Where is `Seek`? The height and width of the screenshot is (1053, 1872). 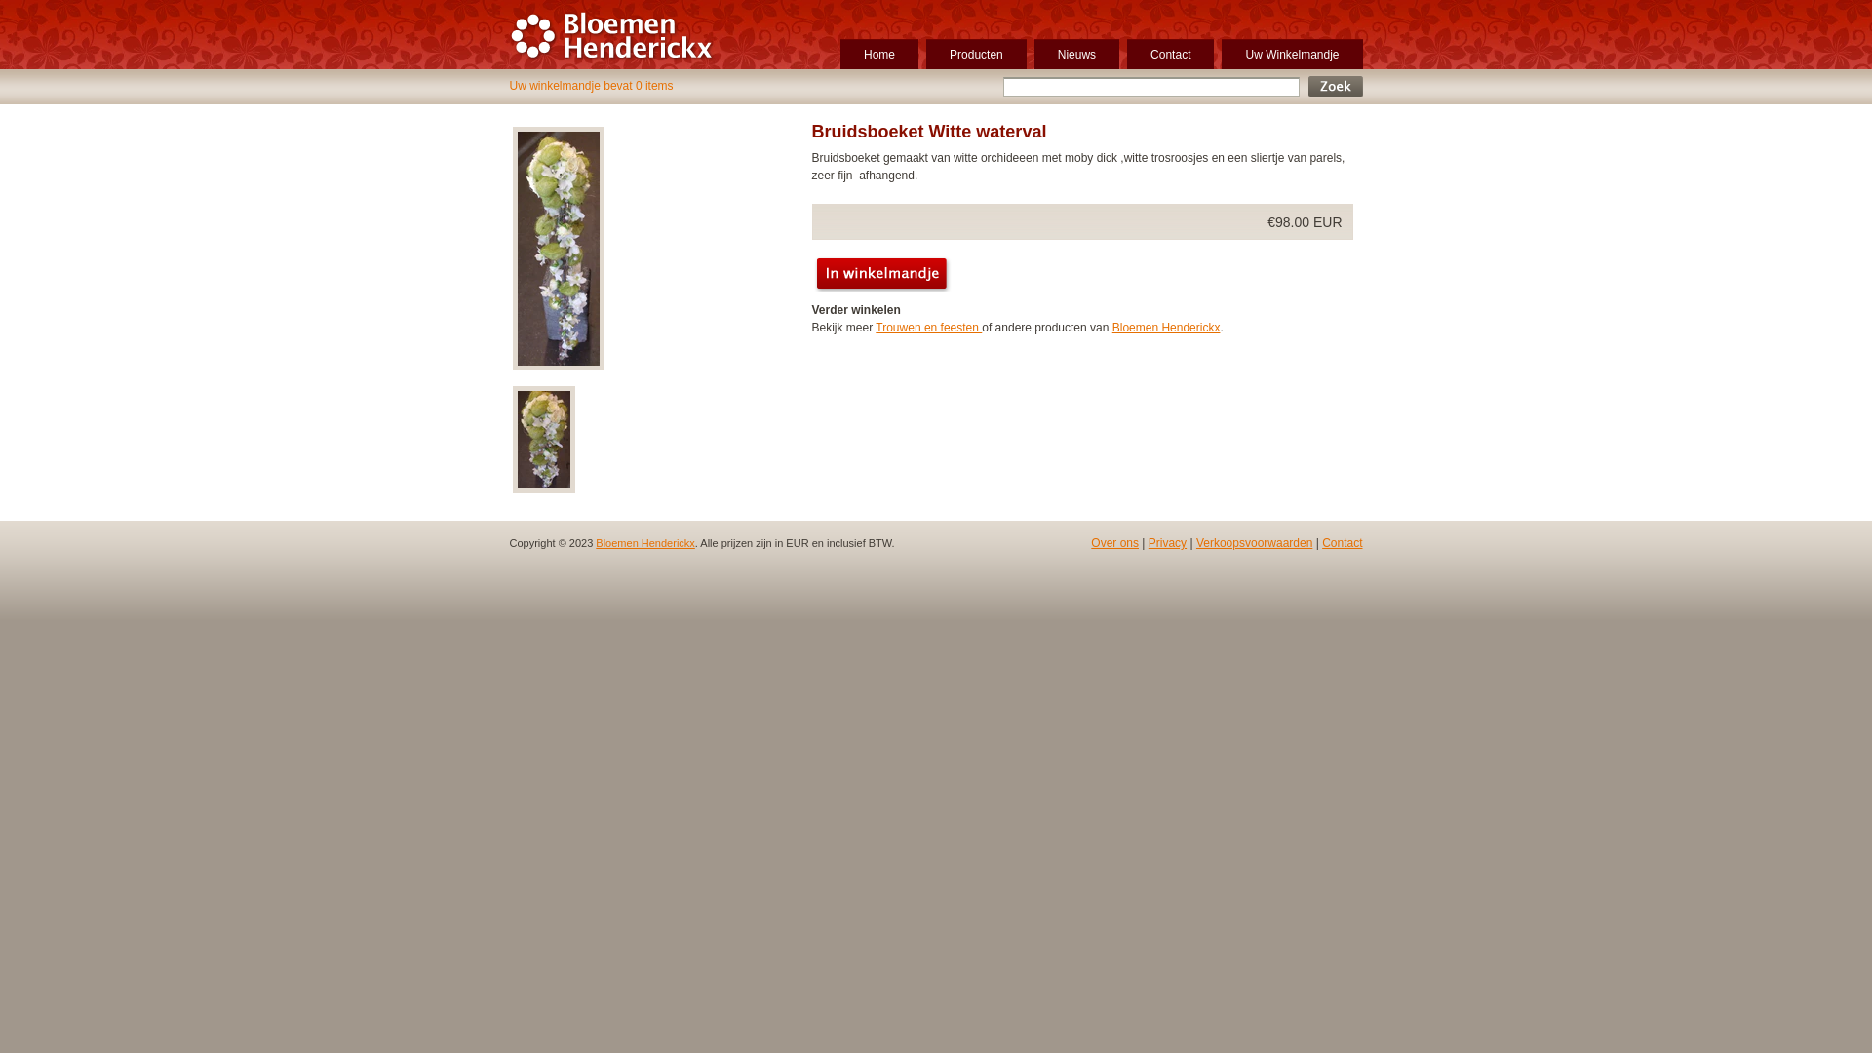
Seek is located at coordinates (1336, 86).